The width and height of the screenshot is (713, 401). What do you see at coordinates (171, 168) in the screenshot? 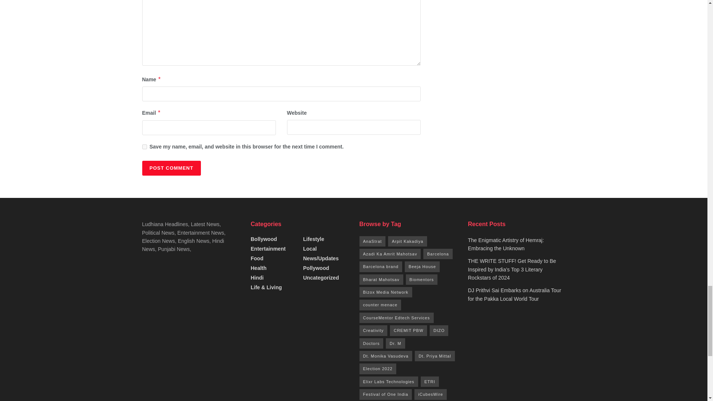
I see `Post Comment` at bounding box center [171, 168].